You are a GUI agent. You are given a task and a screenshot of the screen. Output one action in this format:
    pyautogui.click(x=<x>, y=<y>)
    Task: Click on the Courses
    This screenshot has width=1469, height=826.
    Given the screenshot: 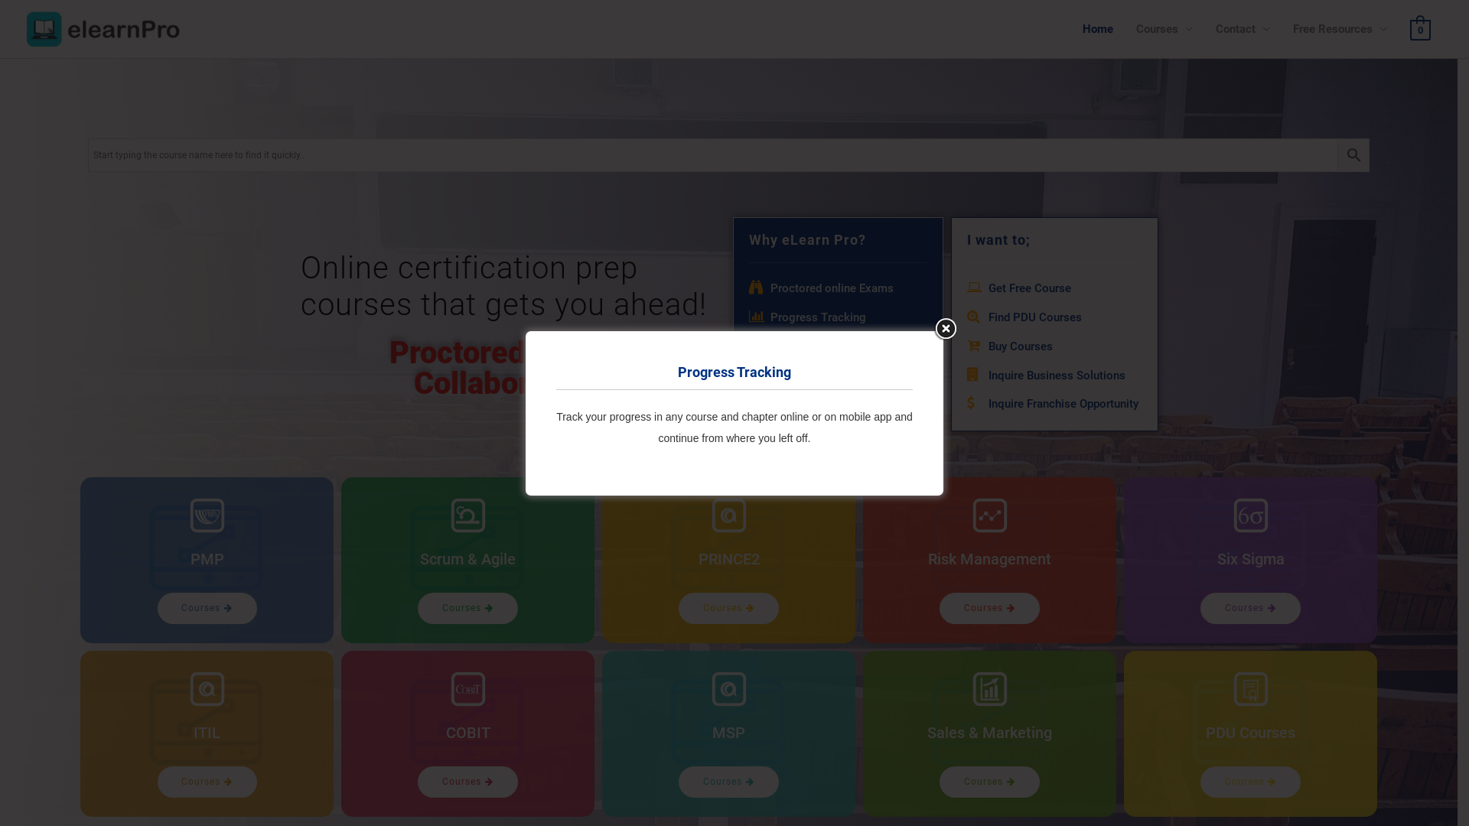 What is the action you would take?
    pyautogui.click(x=207, y=782)
    